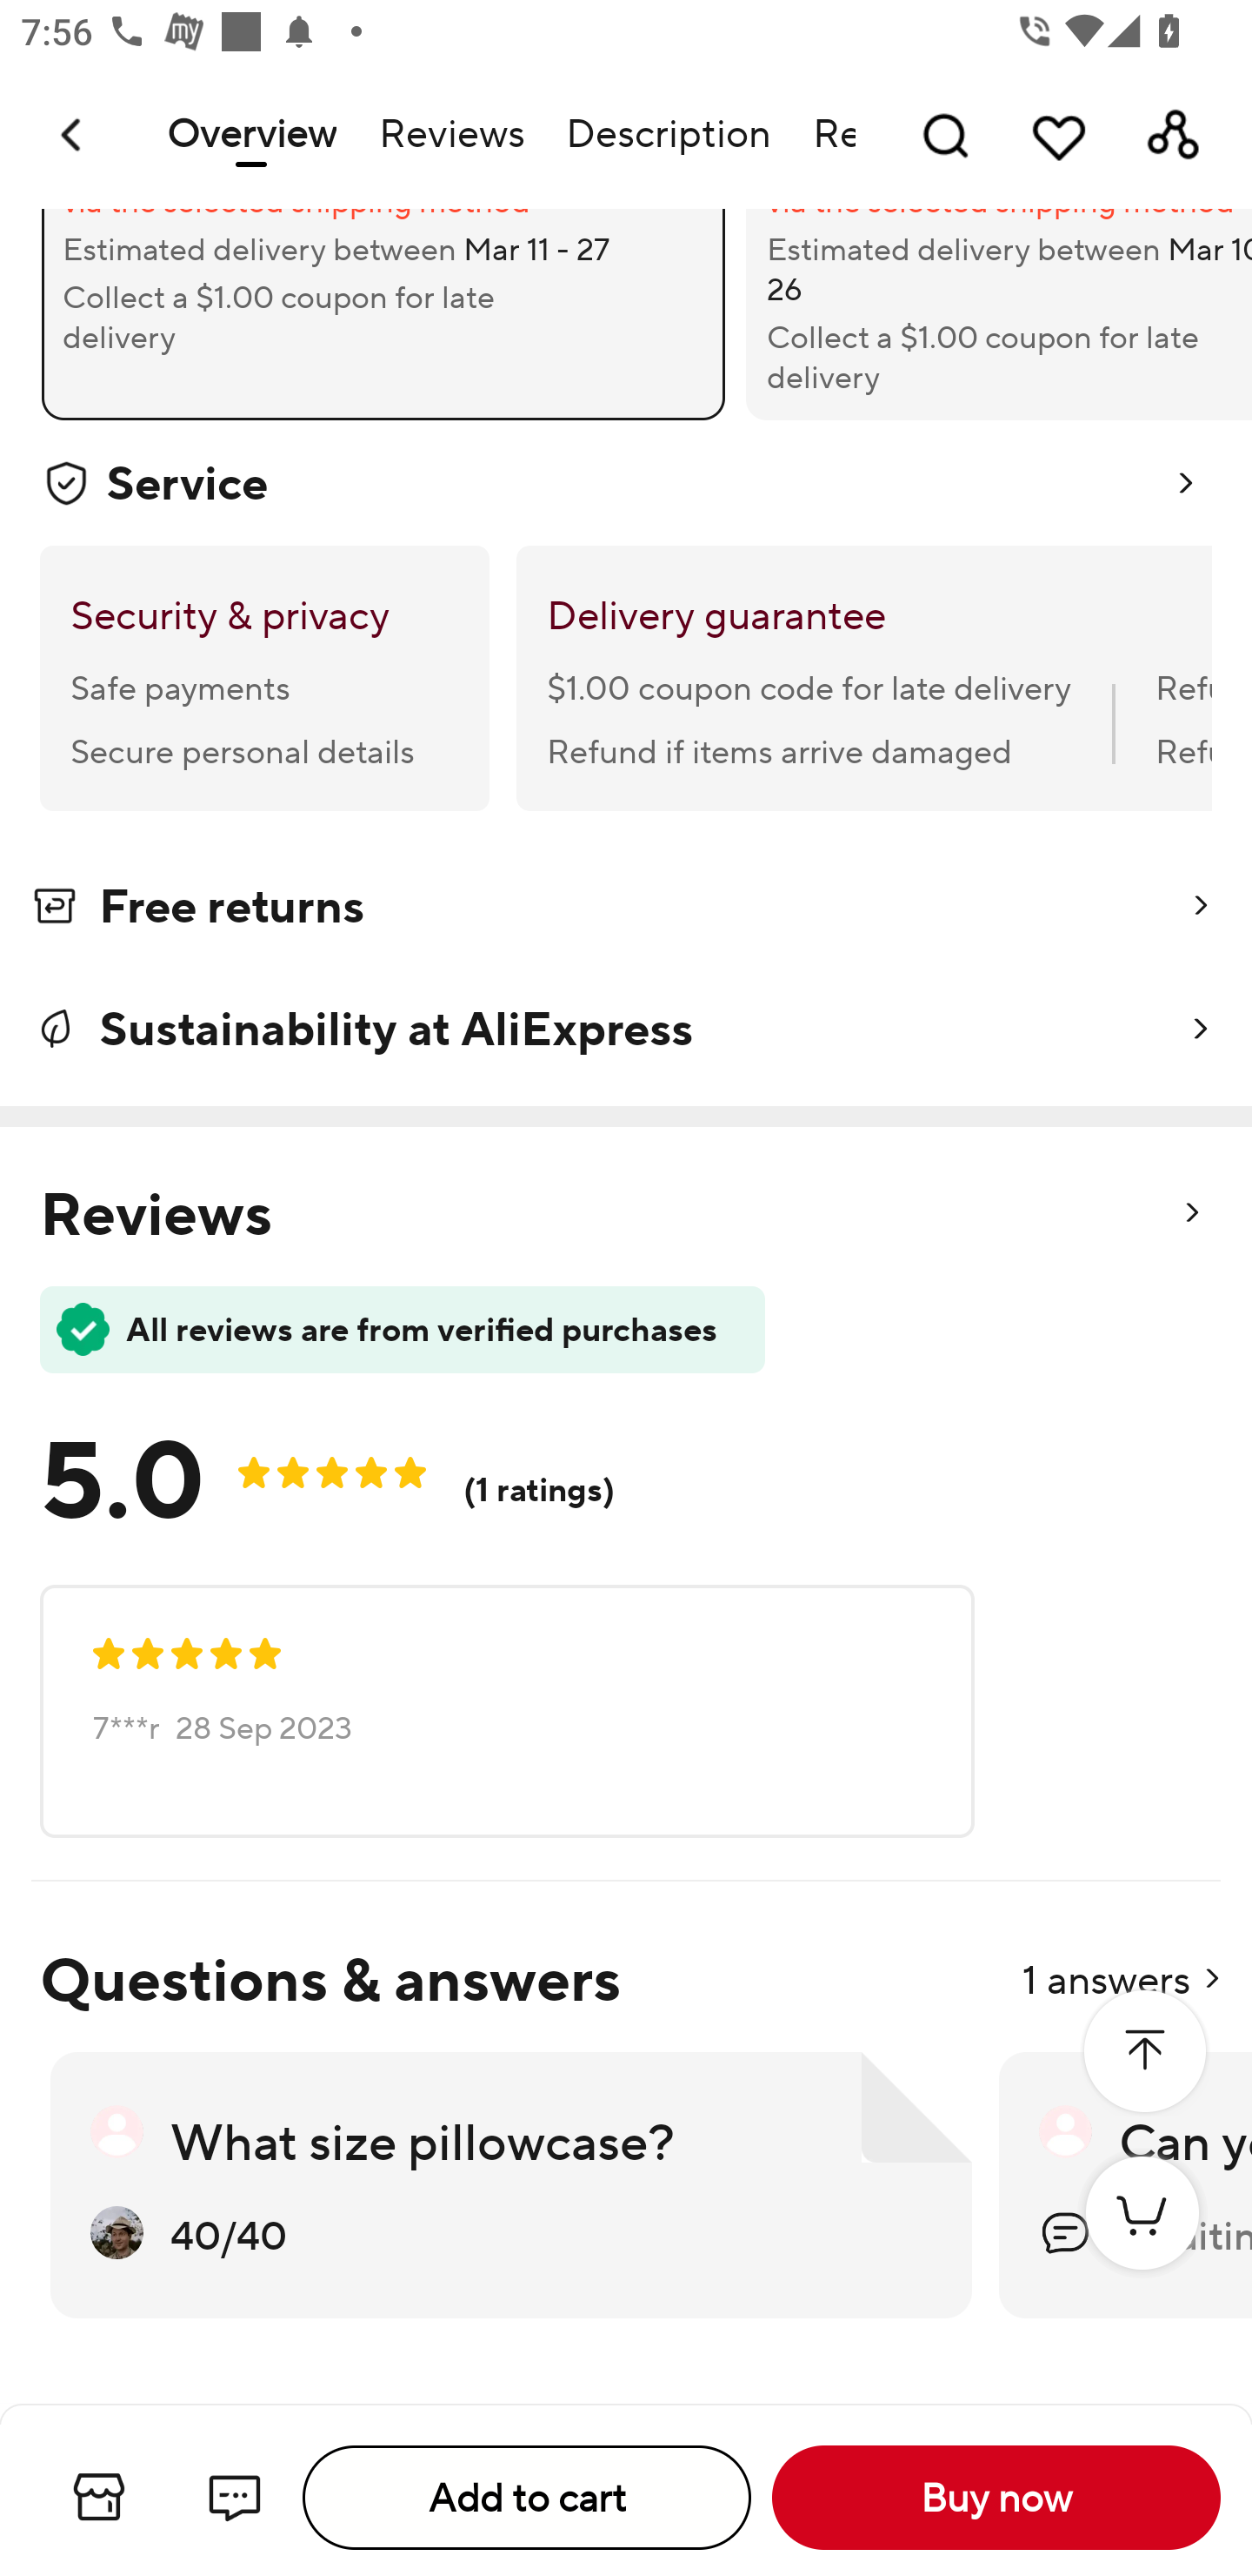 This screenshot has height=2576, width=1252. Describe the element at coordinates (668, 135) in the screenshot. I see `Description` at that location.